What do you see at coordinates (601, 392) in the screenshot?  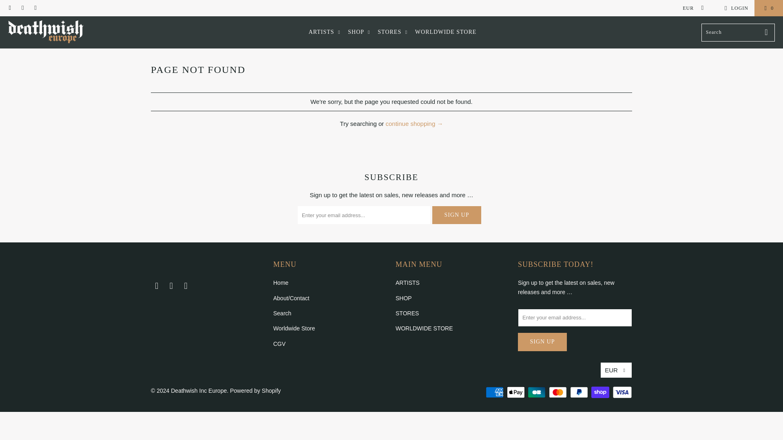 I see `Shop Pay` at bounding box center [601, 392].